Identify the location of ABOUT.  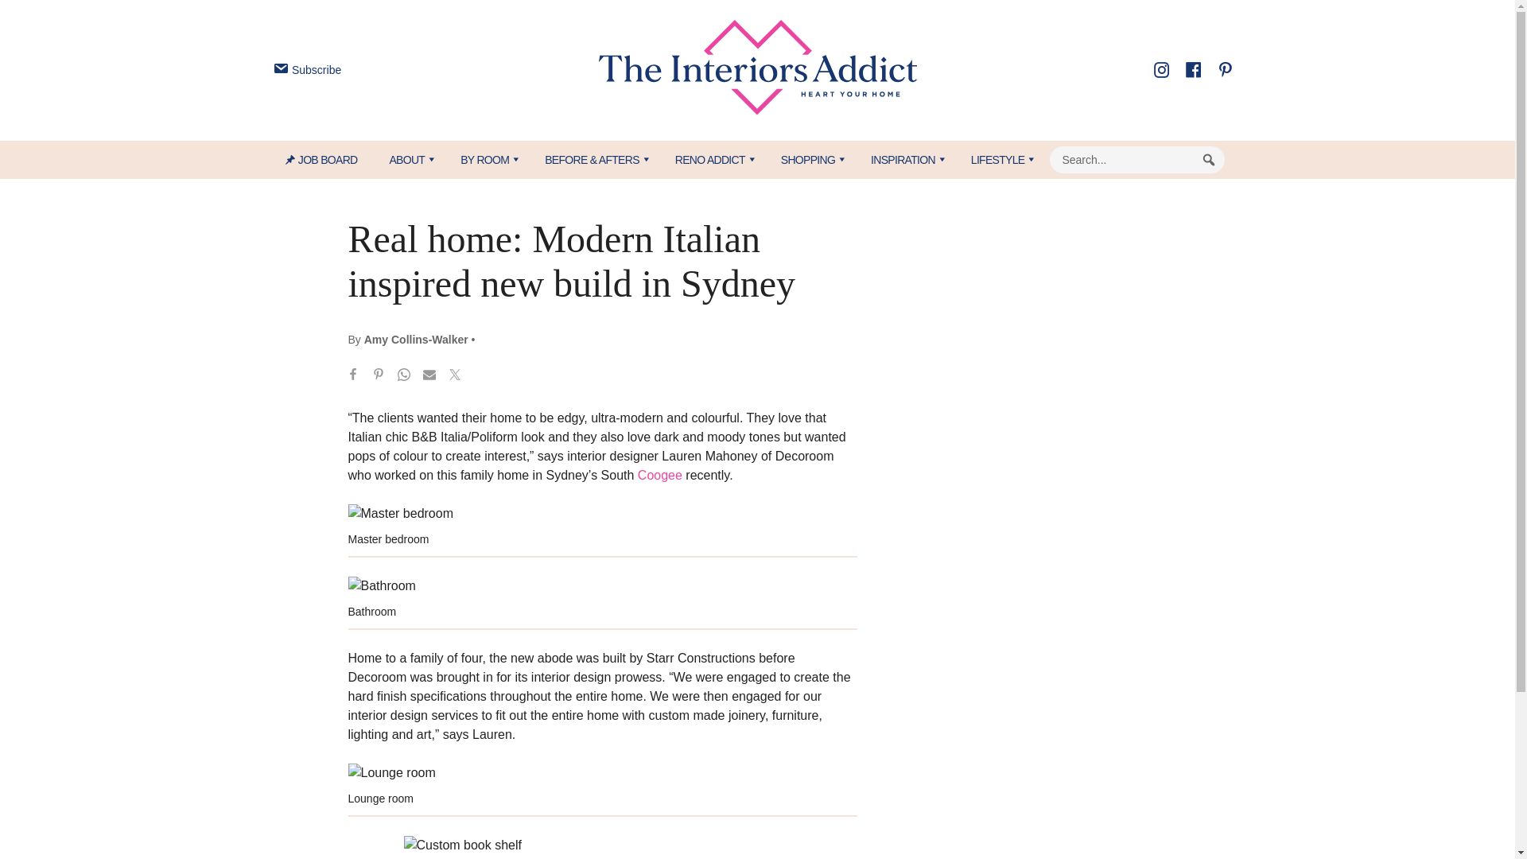
(408, 159).